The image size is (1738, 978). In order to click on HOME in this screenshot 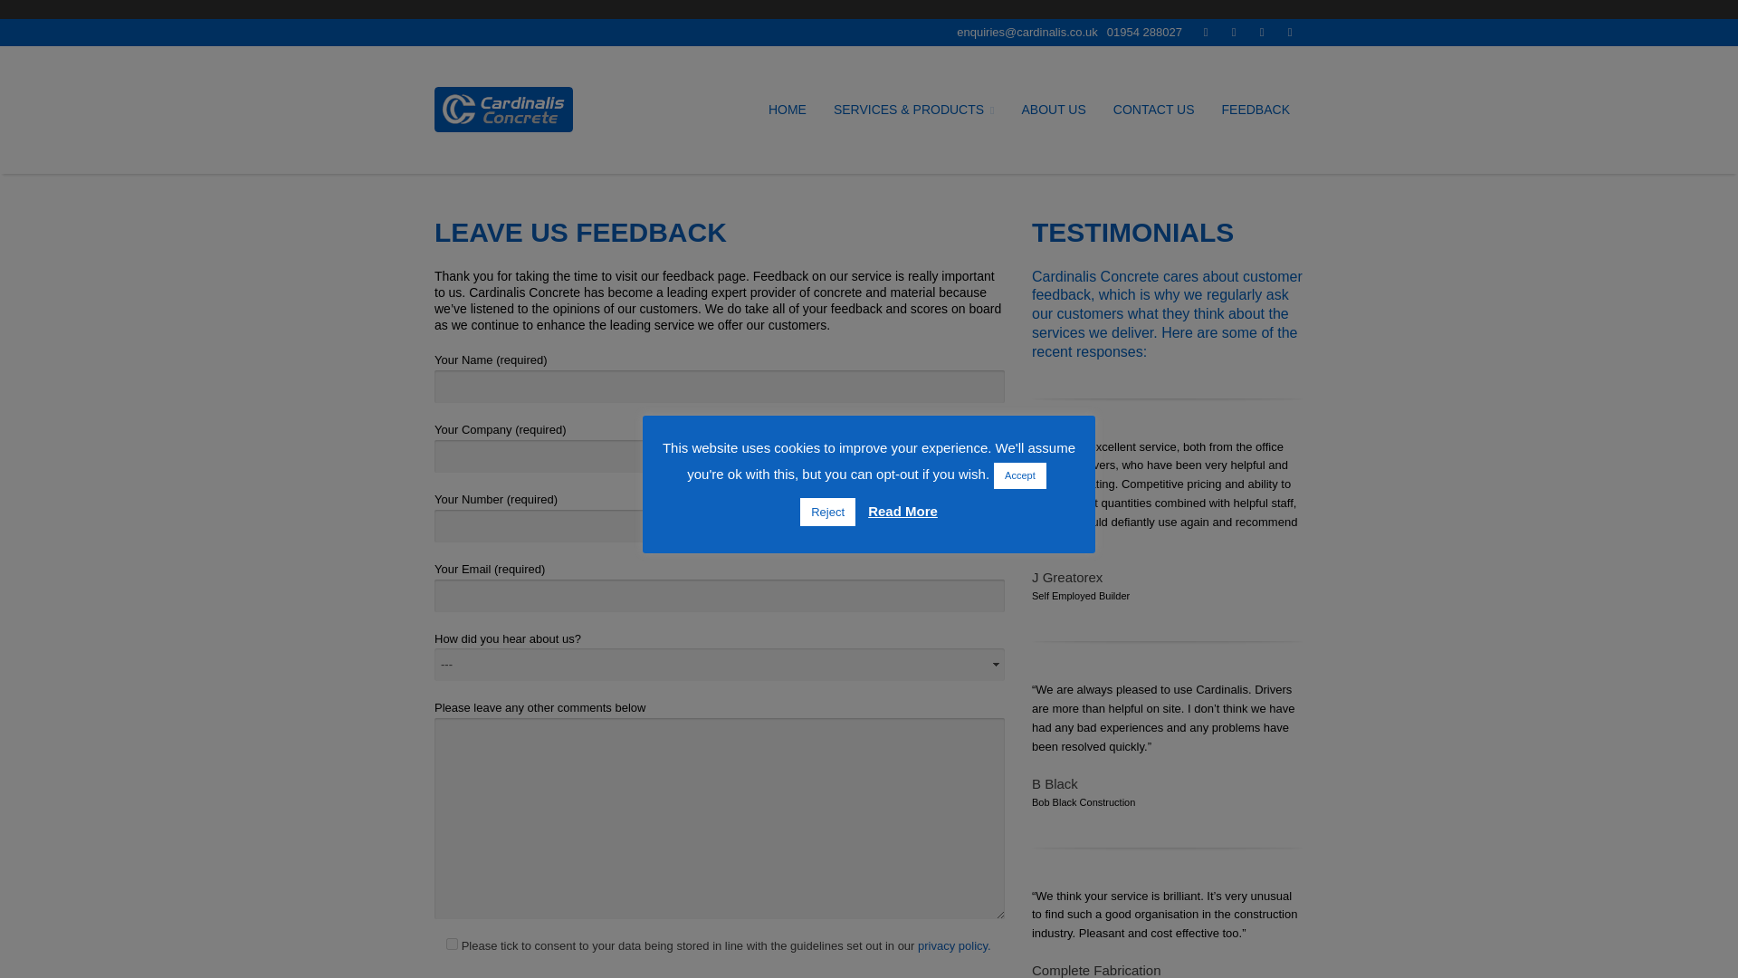, I will do `click(788, 110)`.